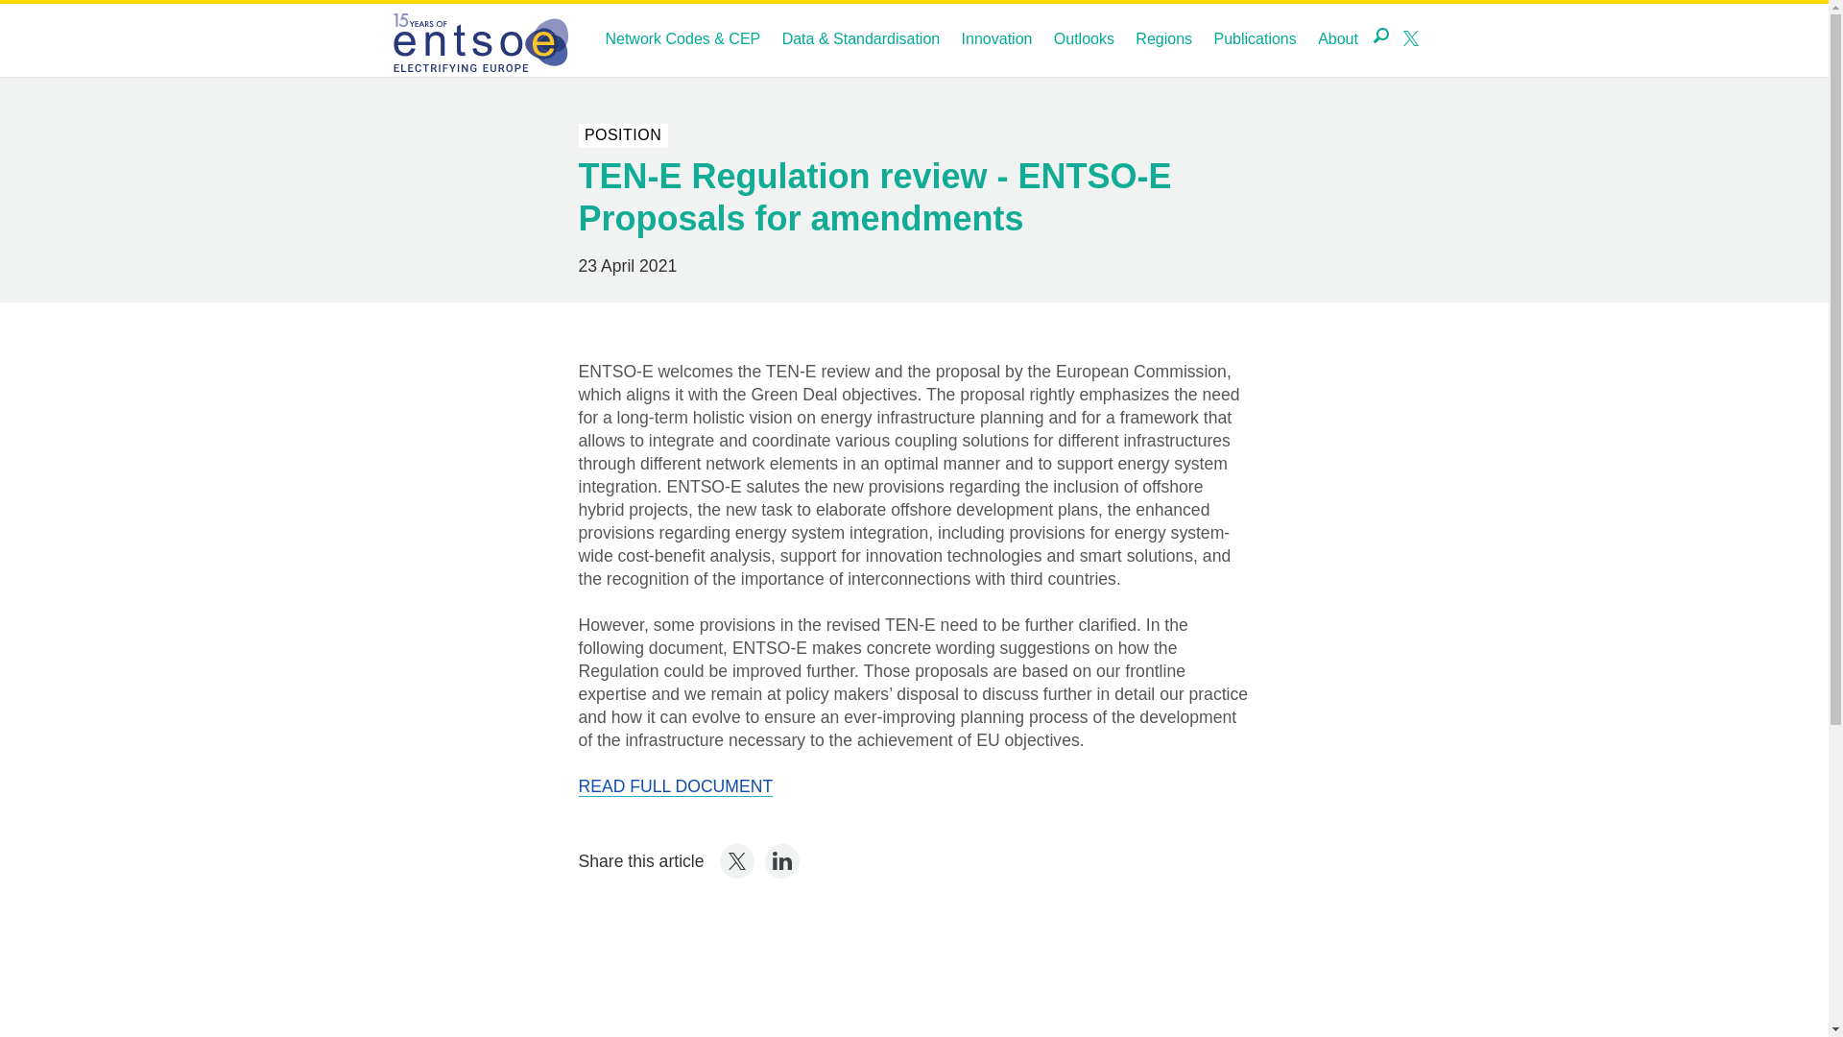  What do you see at coordinates (479, 39) in the screenshot?
I see `ENTSO-E` at bounding box center [479, 39].